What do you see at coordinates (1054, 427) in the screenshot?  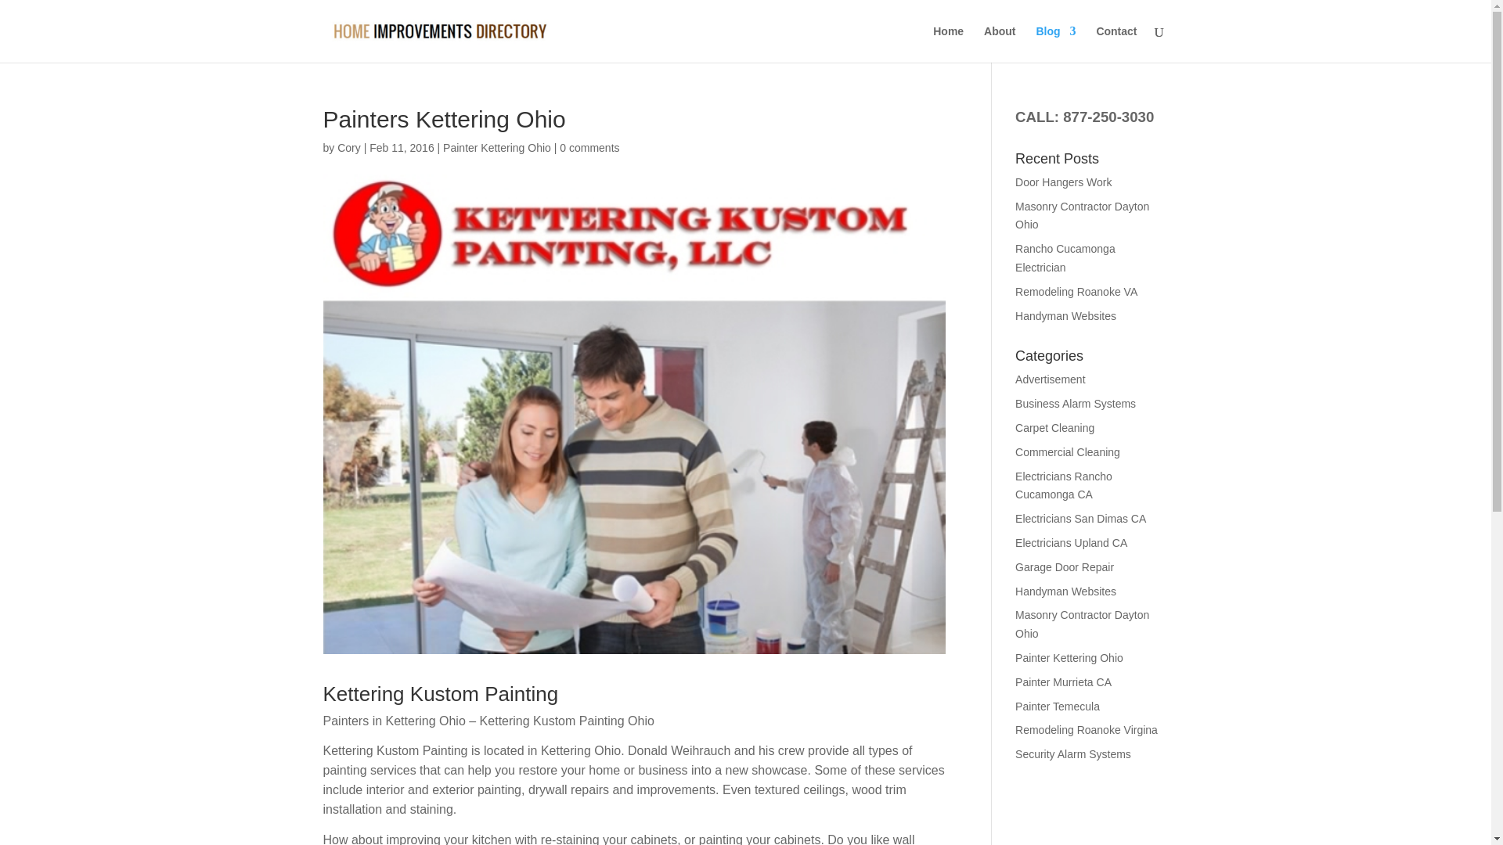 I see `Carpet Cleaning` at bounding box center [1054, 427].